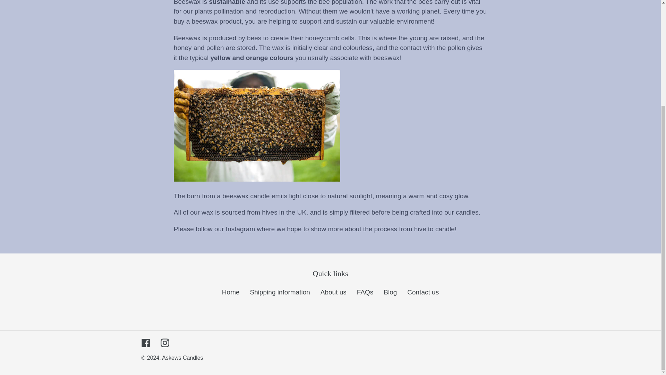  I want to click on Home, so click(231, 292).